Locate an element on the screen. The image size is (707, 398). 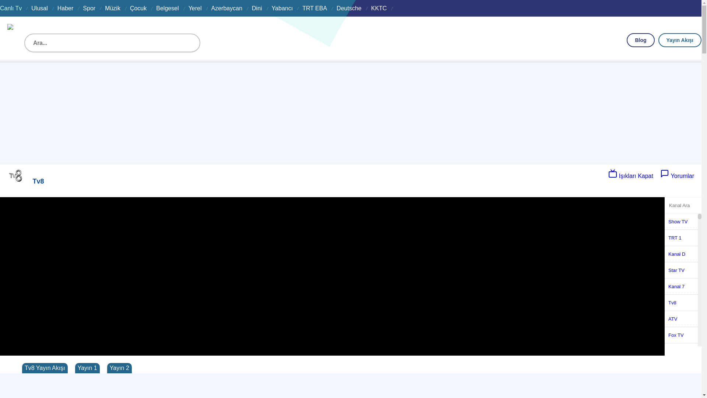
TRT EBA is located at coordinates (314, 8).